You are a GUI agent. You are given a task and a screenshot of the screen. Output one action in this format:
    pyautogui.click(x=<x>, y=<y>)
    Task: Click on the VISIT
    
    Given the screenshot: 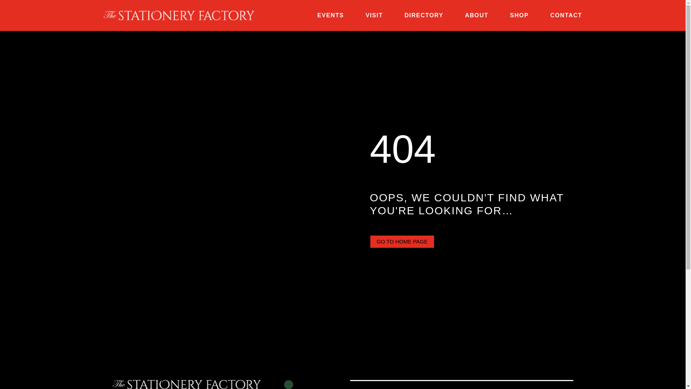 What is the action you would take?
    pyautogui.click(x=374, y=15)
    